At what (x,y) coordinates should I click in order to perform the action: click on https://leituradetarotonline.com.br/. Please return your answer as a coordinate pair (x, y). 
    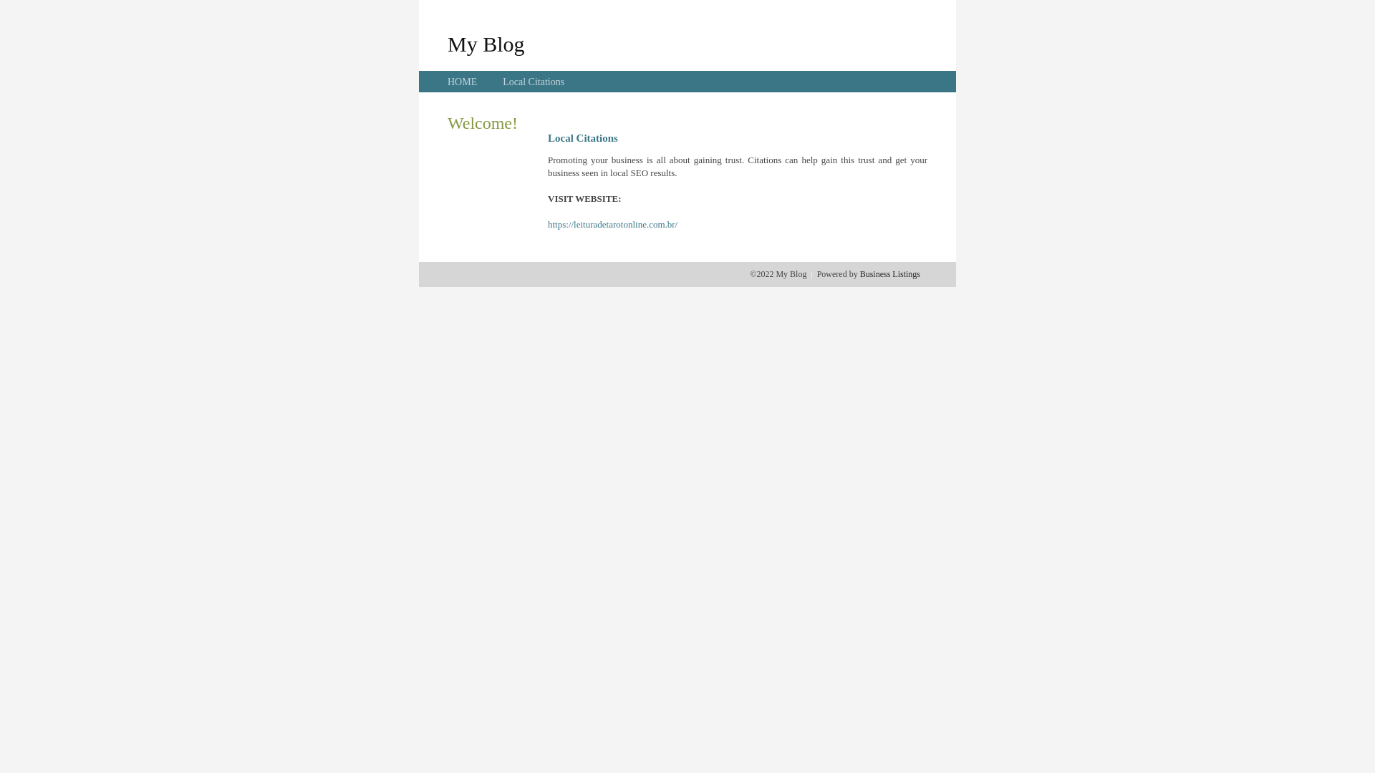
    Looking at the image, I should click on (613, 225).